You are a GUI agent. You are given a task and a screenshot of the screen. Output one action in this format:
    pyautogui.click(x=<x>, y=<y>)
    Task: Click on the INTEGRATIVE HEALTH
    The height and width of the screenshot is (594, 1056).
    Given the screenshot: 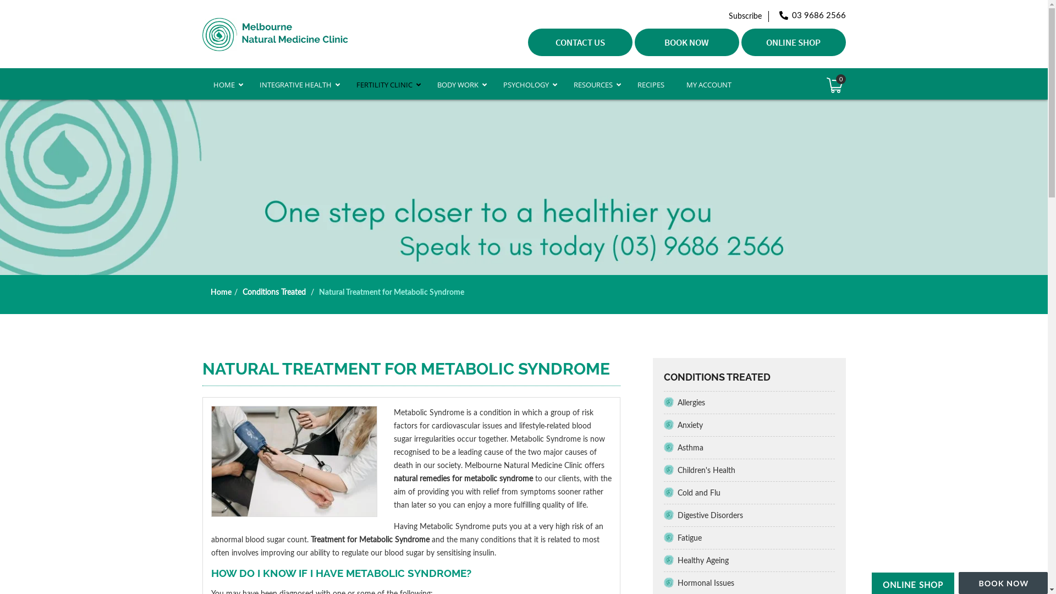 What is the action you would take?
    pyautogui.click(x=297, y=85)
    